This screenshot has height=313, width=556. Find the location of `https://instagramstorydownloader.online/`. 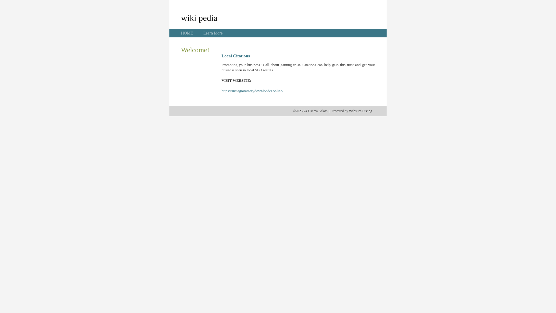

https://instagramstorydownloader.online/ is located at coordinates (253, 91).